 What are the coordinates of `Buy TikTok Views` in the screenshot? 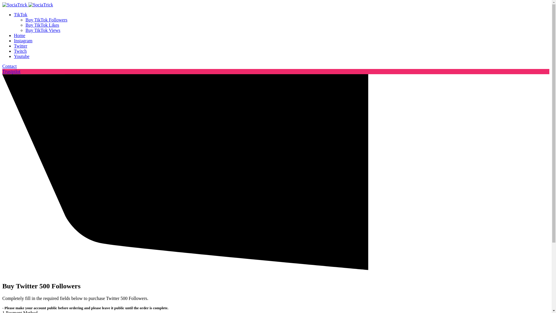 It's located at (43, 30).